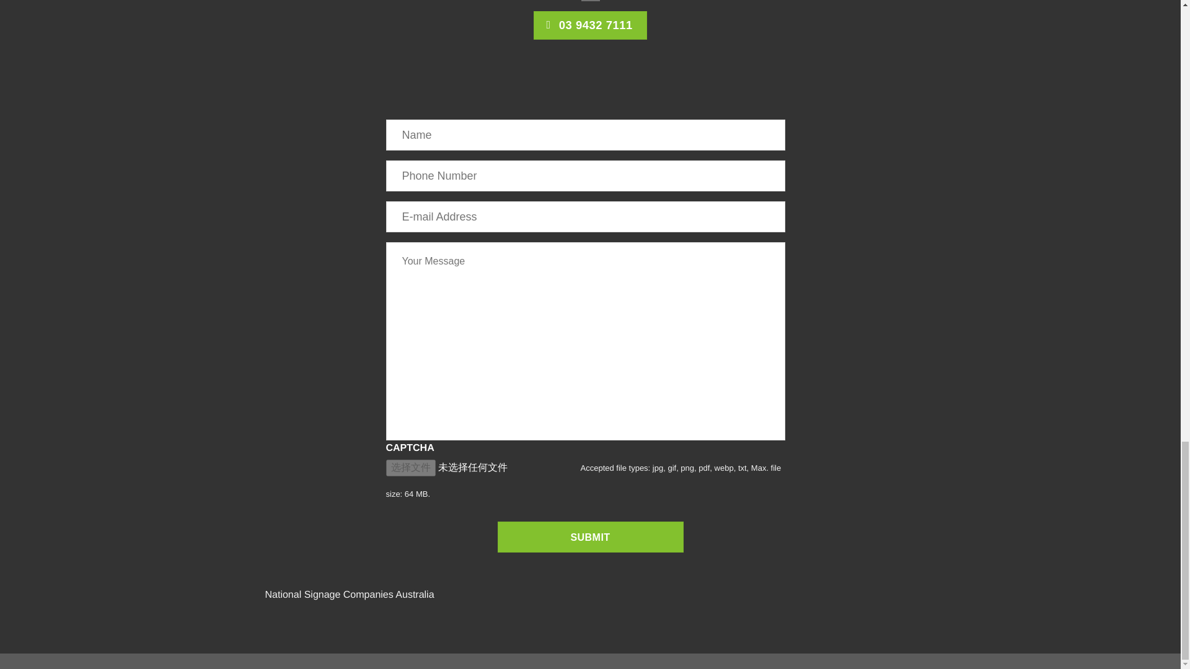 This screenshot has height=669, width=1190. Describe the element at coordinates (590, 537) in the screenshot. I see `Submit` at that location.